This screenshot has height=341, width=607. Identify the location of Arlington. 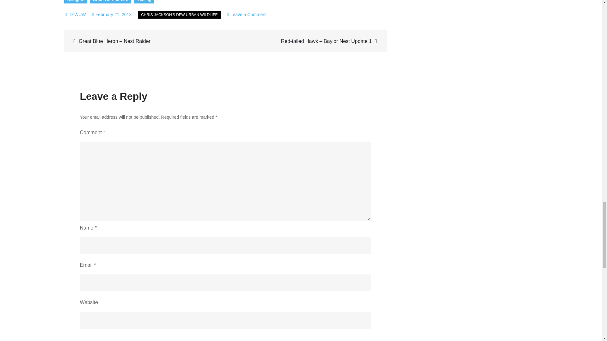
(75, 2).